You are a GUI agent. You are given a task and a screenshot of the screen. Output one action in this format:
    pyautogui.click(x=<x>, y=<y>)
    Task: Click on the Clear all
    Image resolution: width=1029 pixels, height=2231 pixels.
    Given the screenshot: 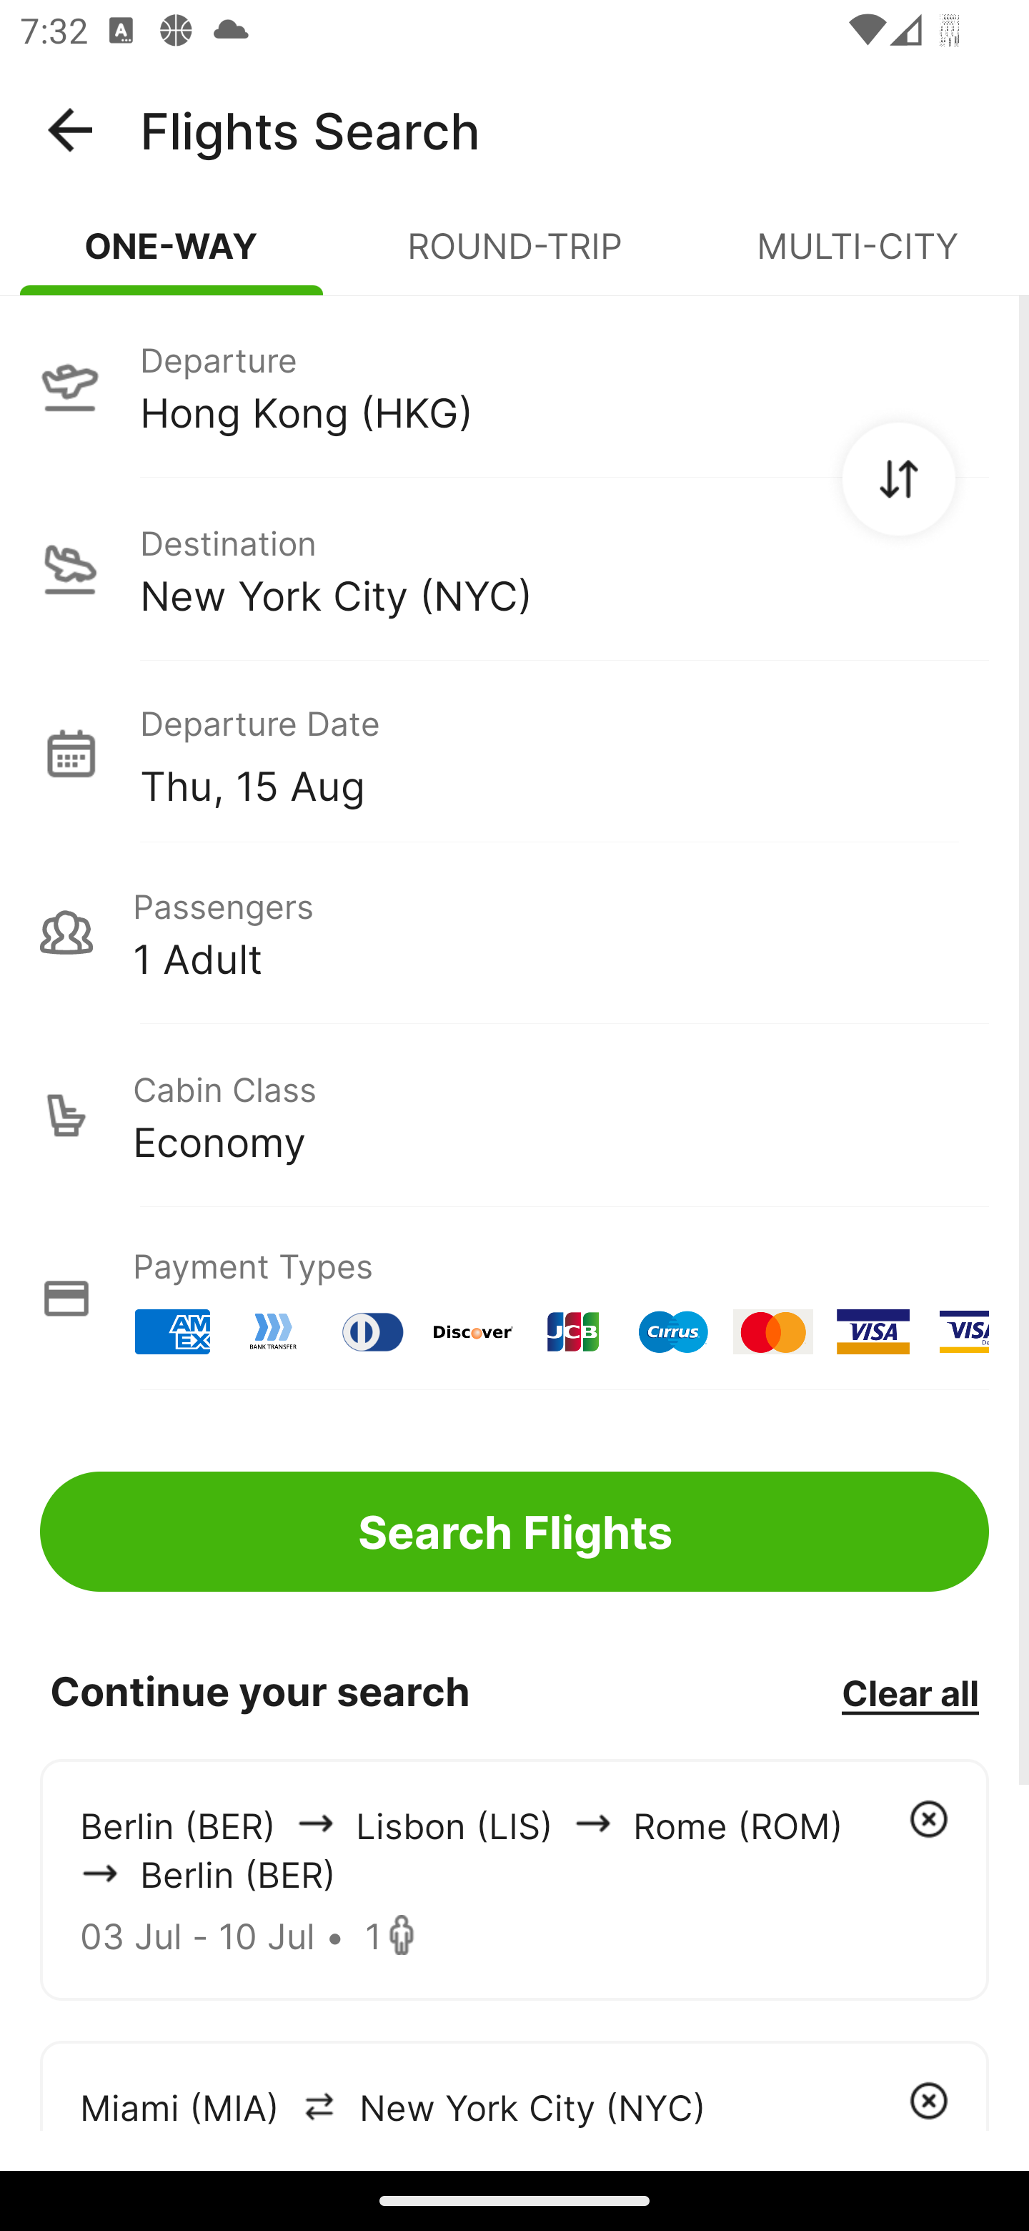 What is the action you would take?
    pyautogui.click(x=910, y=1692)
    